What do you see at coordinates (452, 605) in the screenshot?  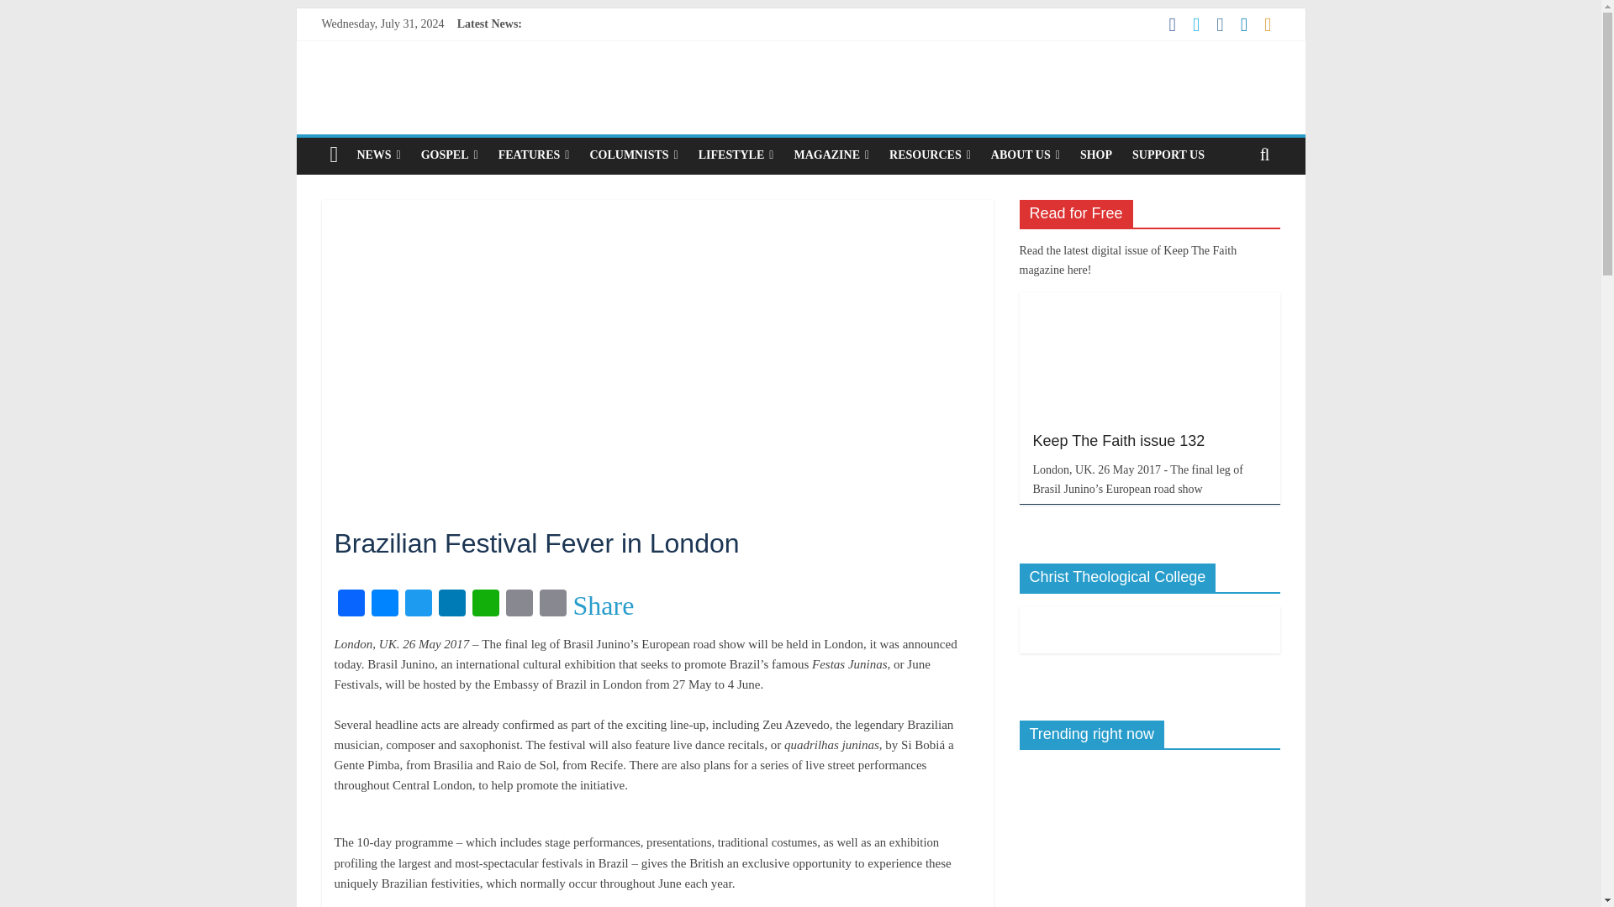 I see `LinkedIn` at bounding box center [452, 605].